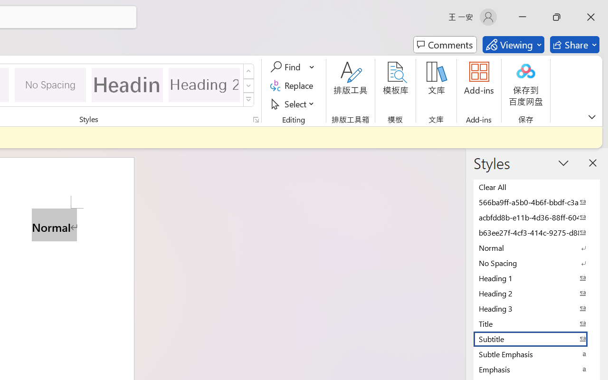 The height and width of the screenshot is (380, 608). Describe the element at coordinates (563, 163) in the screenshot. I see `Task Pane Options` at that location.